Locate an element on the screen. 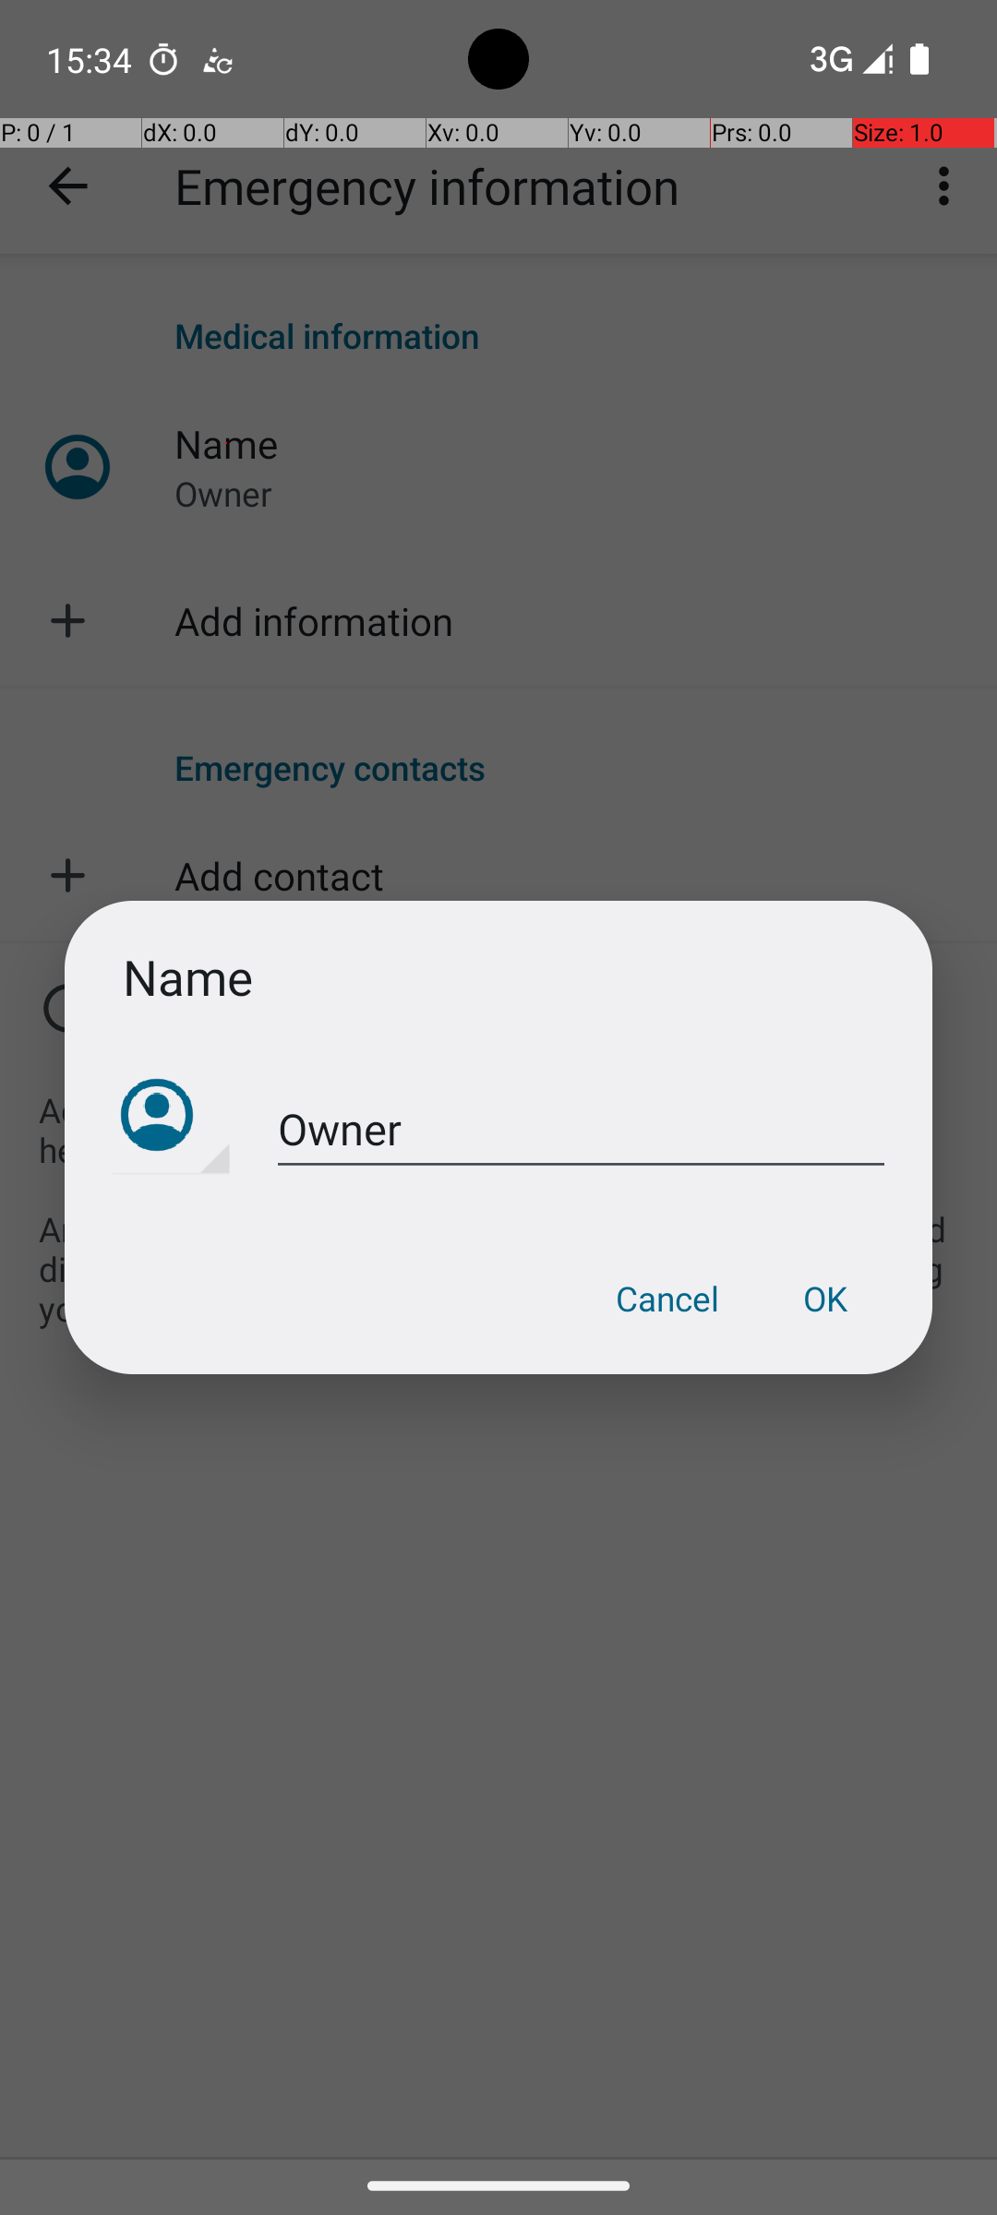  Owner is located at coordinates (582, 1130).